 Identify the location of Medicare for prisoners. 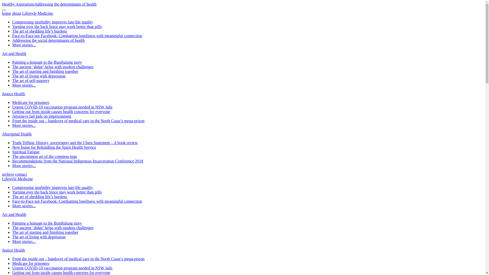
(31, 263).